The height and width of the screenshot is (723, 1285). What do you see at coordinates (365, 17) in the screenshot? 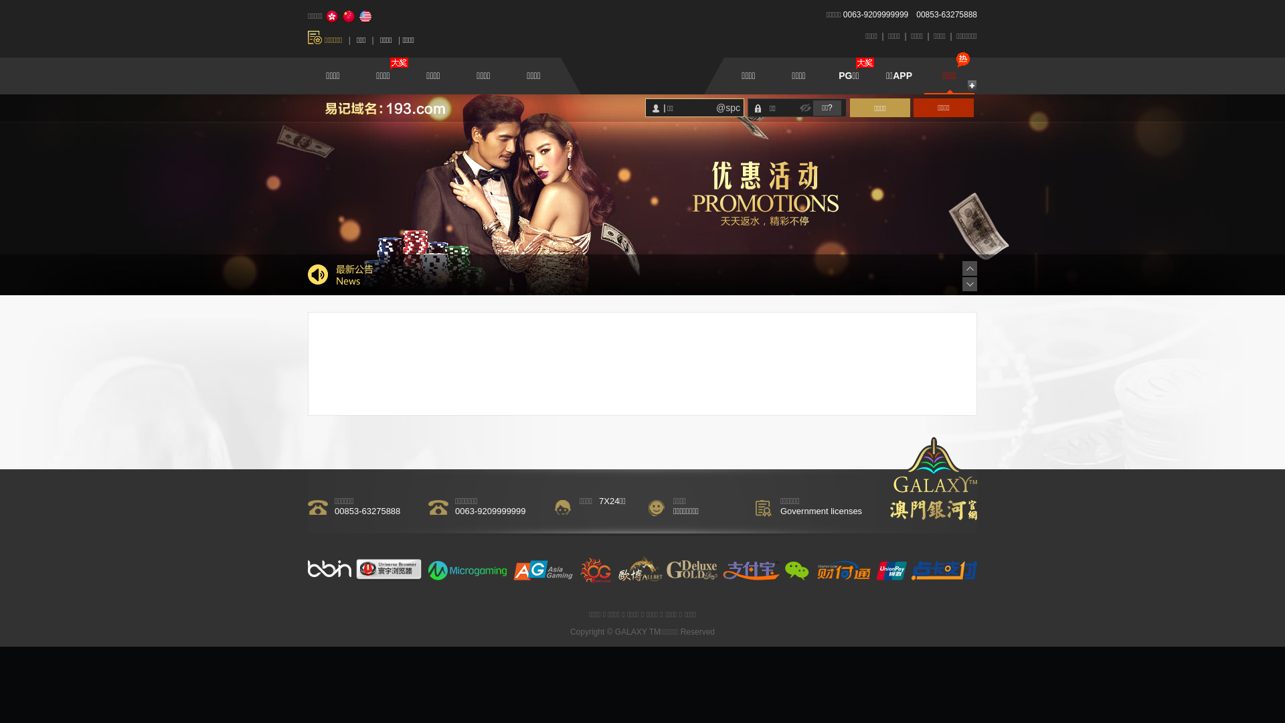
I see `English` at bounding box center [365, 17].